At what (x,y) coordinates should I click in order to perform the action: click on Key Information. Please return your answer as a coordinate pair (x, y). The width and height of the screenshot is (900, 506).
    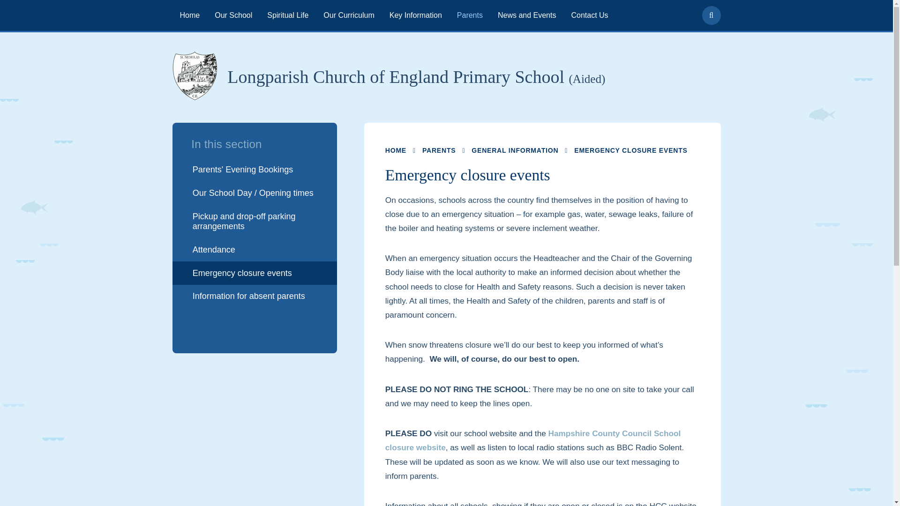
    Looking at the image, I should click on (415, 15).